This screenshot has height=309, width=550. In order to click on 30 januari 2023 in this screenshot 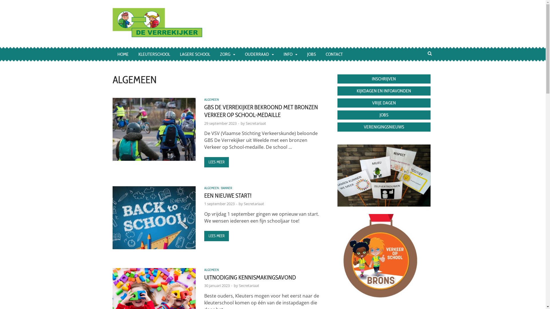, I will do `click(217, 286)`.